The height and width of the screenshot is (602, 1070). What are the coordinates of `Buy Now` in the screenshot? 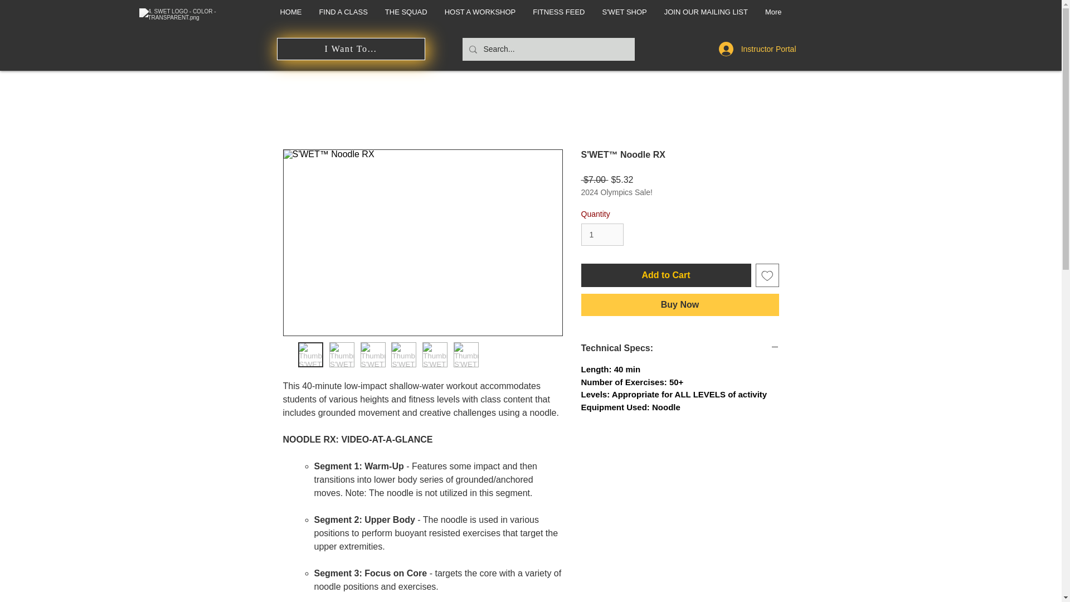 It's located at (680, 305).